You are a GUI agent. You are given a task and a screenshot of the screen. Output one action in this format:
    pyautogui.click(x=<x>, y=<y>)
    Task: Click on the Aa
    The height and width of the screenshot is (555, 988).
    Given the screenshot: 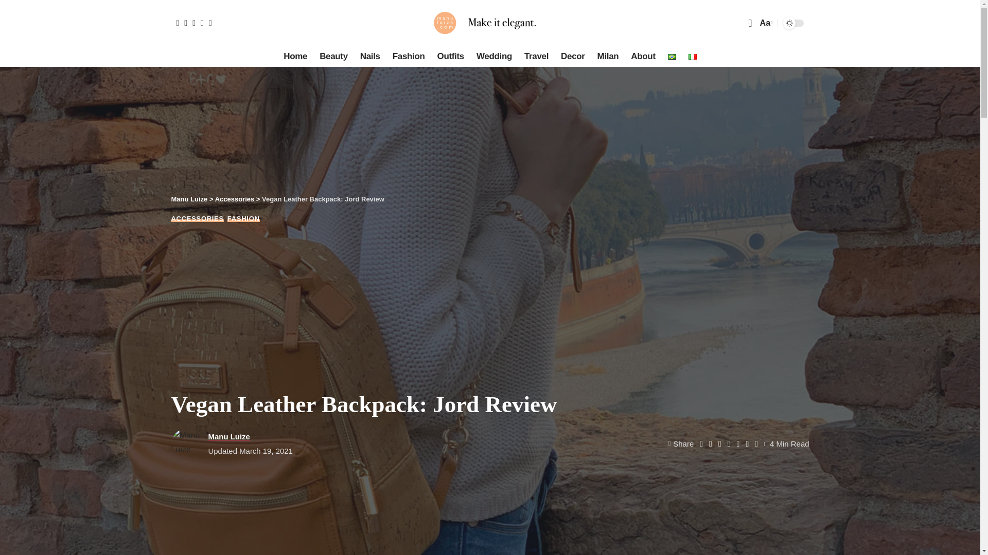 What is the action you would take?
    pyautogui.click(x=765, y=23)
    